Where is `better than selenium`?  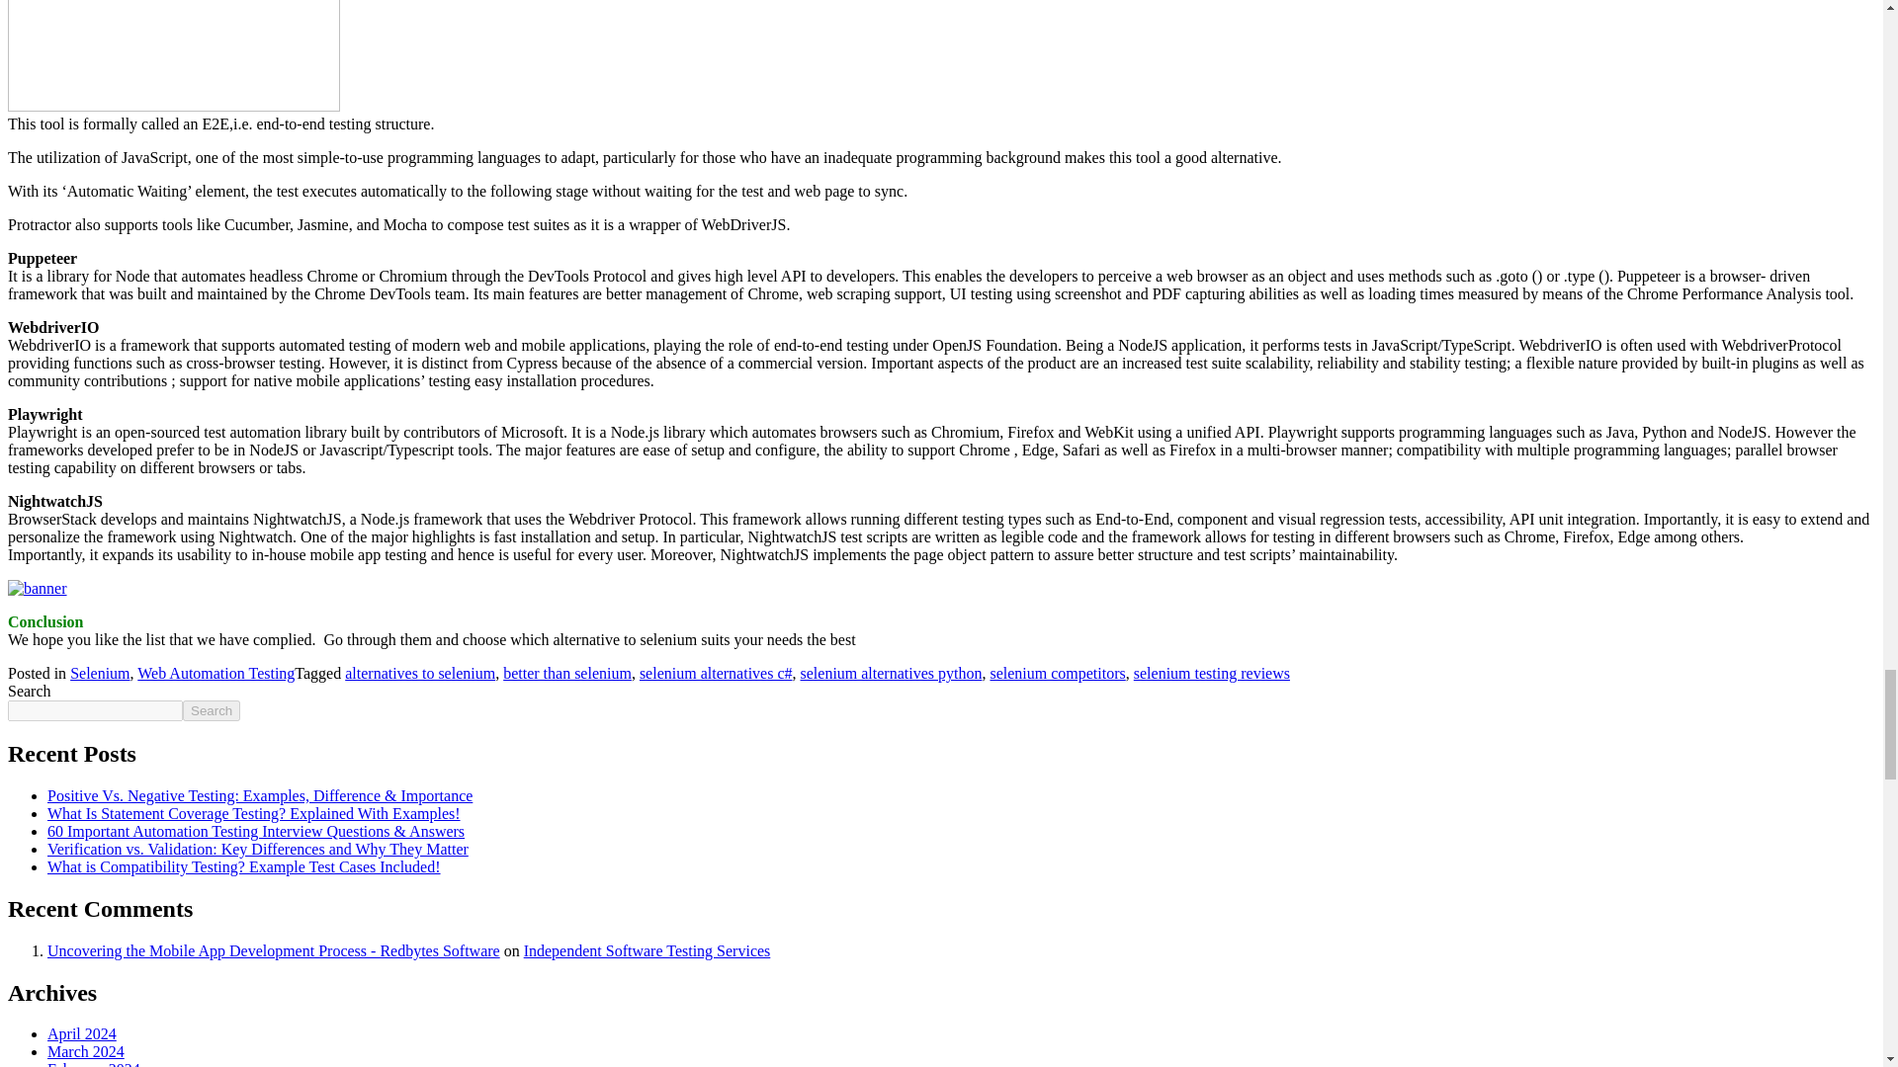 better than selenium is located at coordinates (567, 673).